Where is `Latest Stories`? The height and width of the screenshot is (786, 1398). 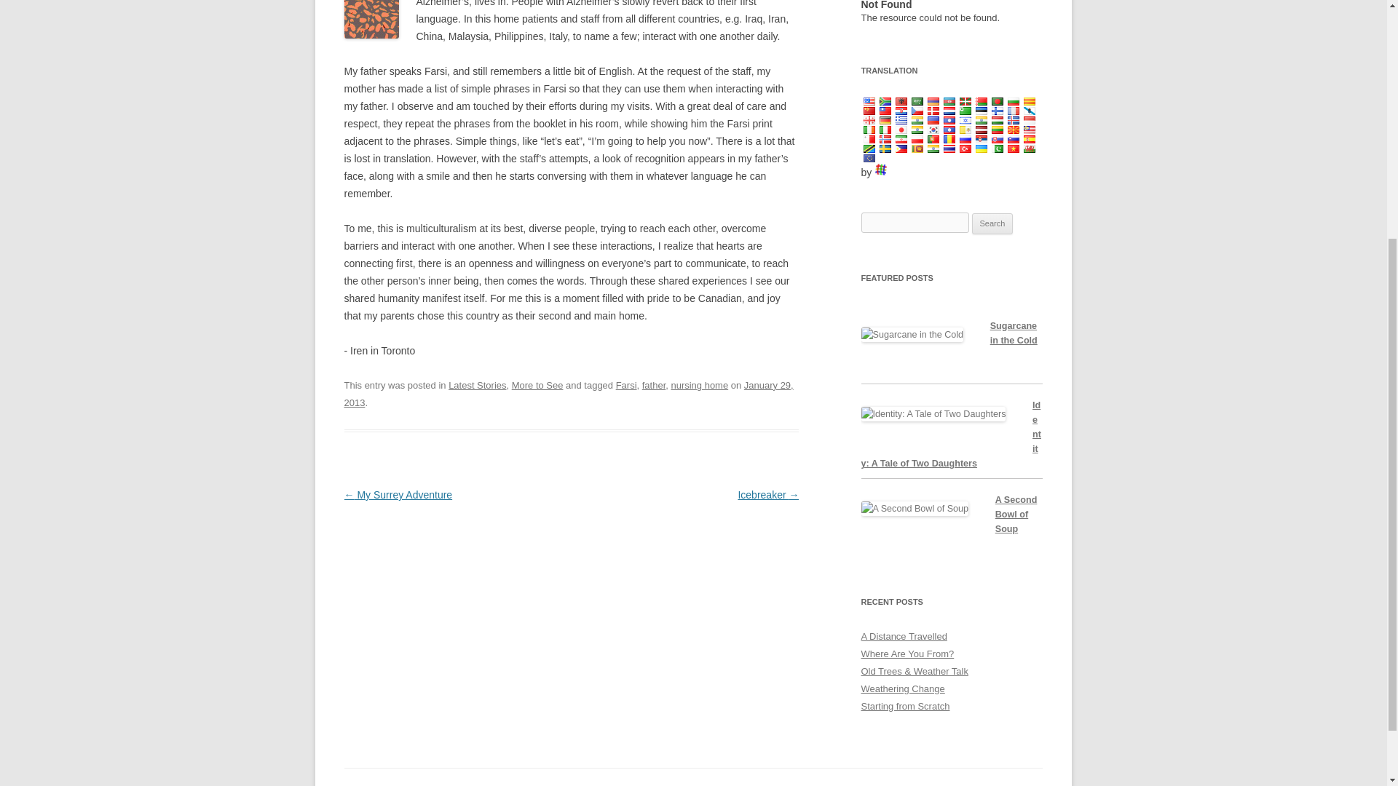 Latest Stories is located at coordinates (478, 384).